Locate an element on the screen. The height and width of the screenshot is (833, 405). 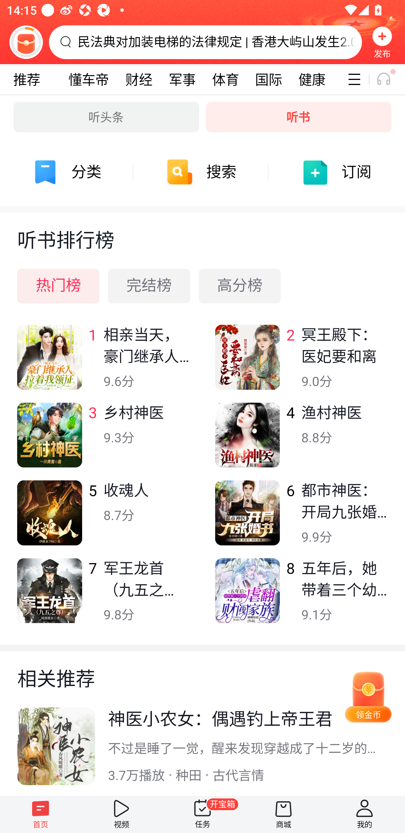
财经 is located at coordinates (139, 79).